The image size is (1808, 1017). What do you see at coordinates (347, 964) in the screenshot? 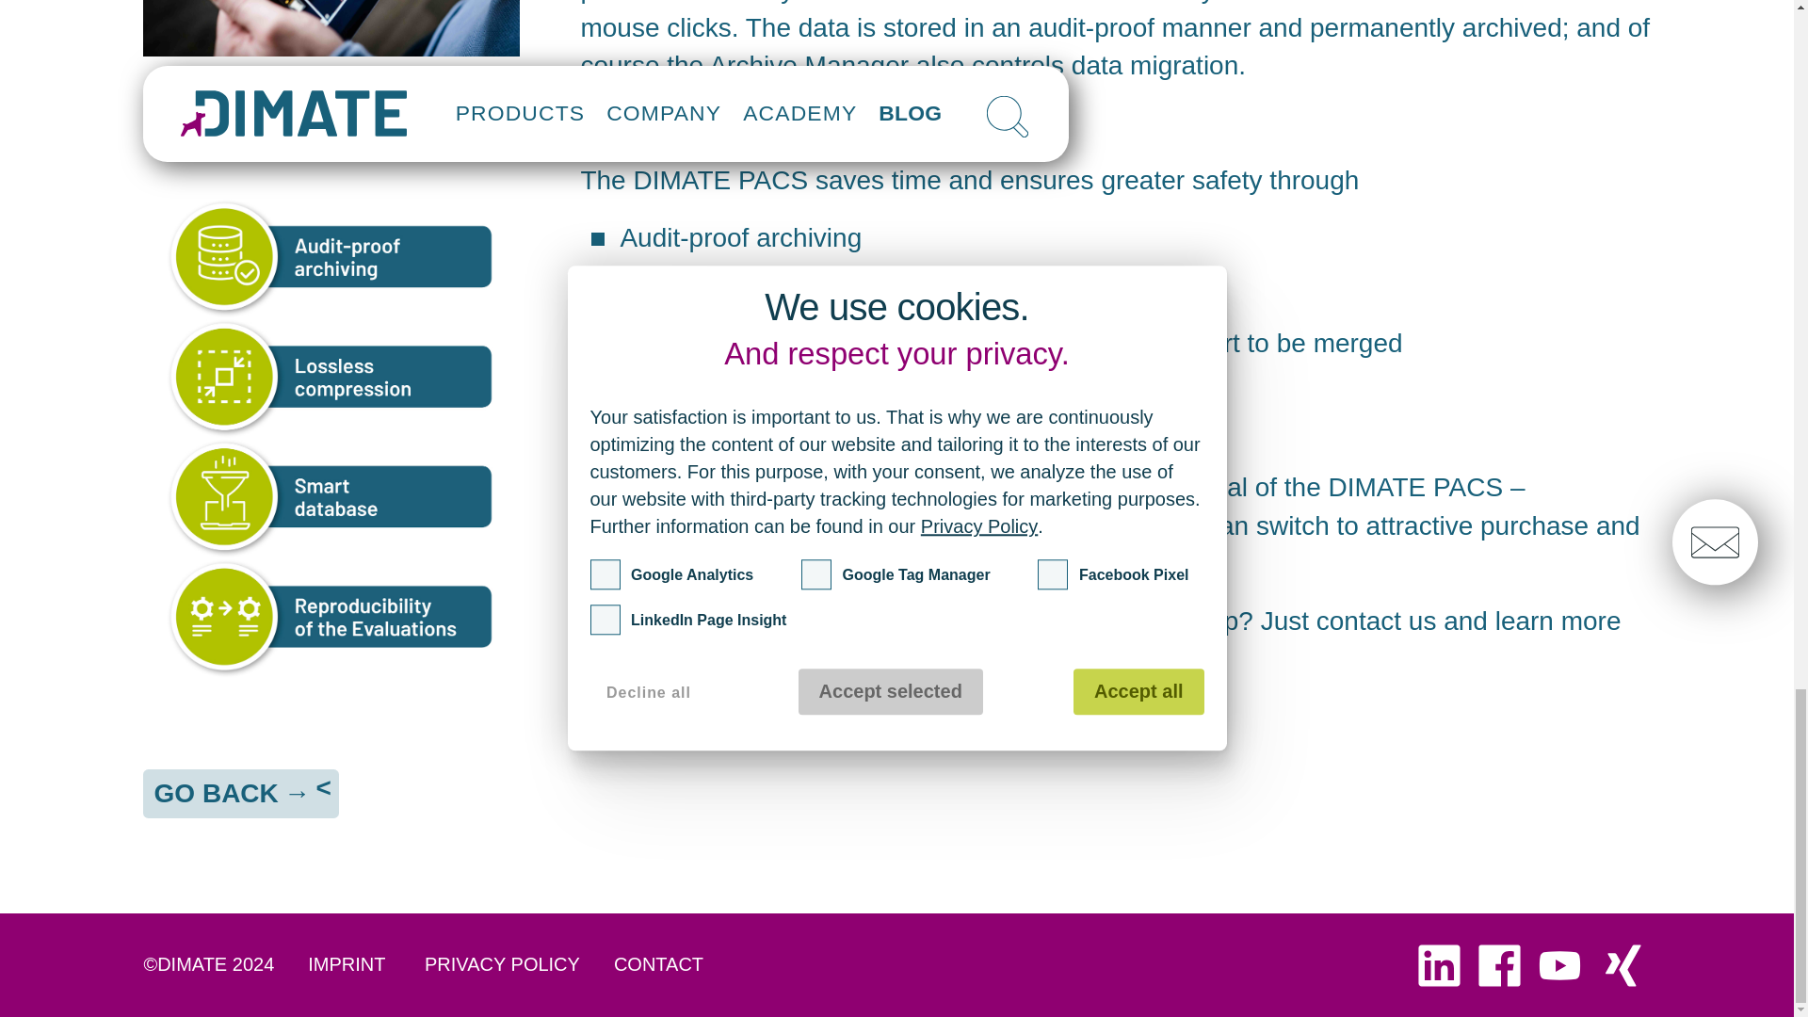
I see `IMPRINT` at bounding box center [347, 964].